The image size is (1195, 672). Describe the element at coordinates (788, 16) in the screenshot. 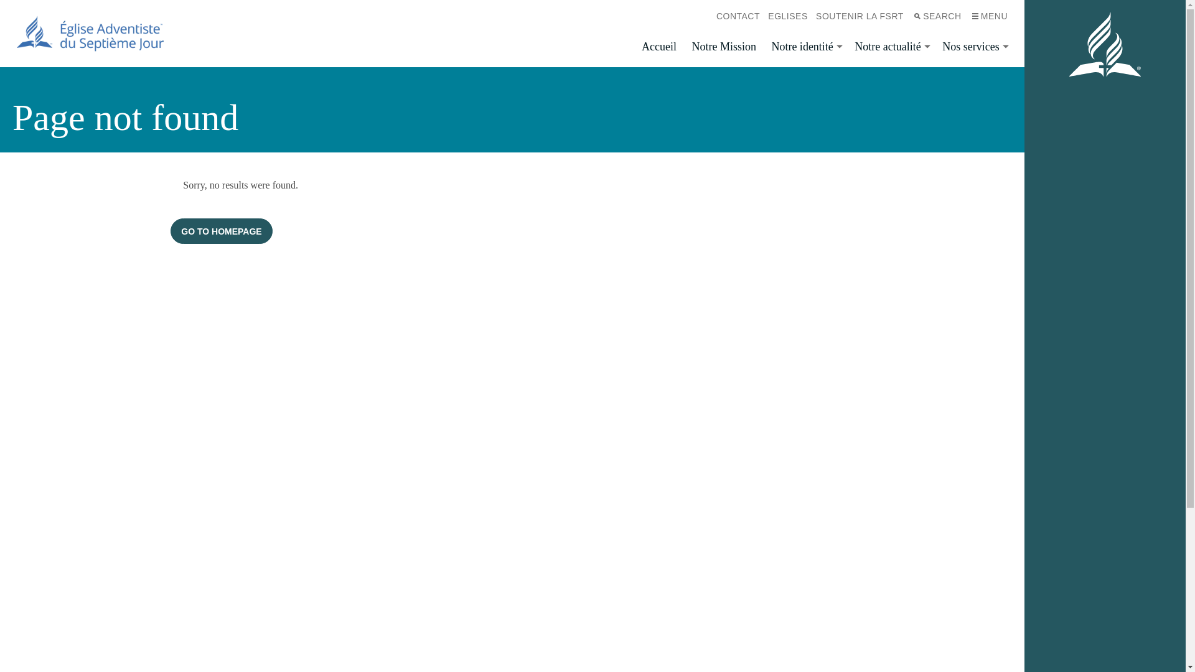

I see `EGLISES` at that location.